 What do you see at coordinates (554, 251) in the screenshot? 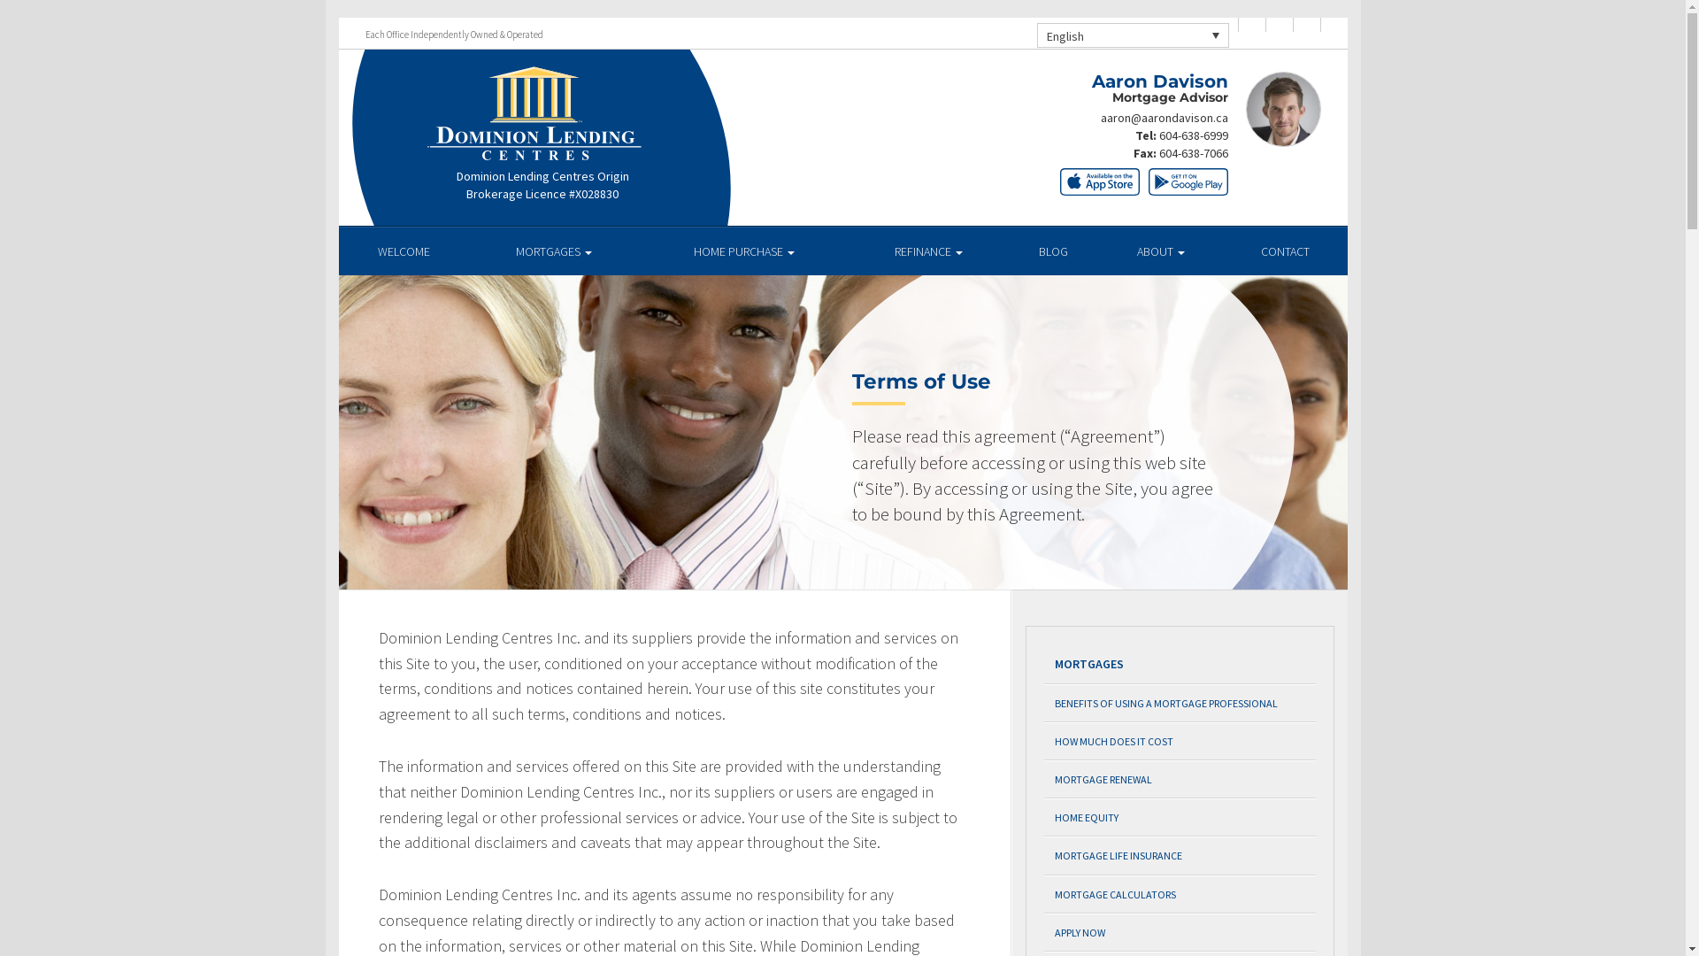
I see `MORTGAGES` at bounding box center [554, 251].